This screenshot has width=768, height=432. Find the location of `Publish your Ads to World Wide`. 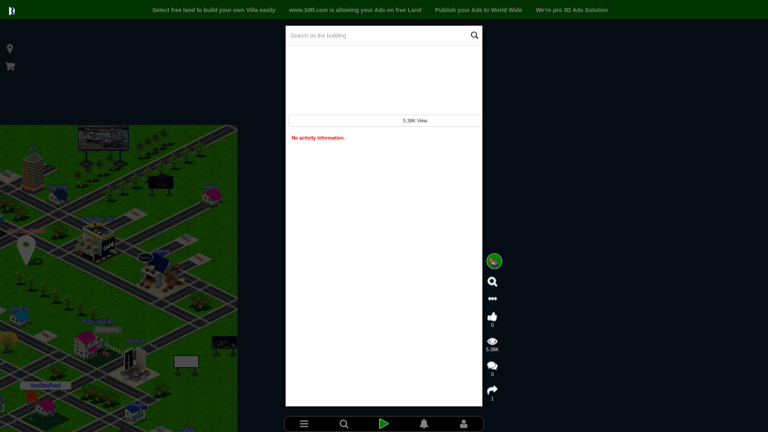

Publish your Ads to World Wide is located at coordinates (480, 10).